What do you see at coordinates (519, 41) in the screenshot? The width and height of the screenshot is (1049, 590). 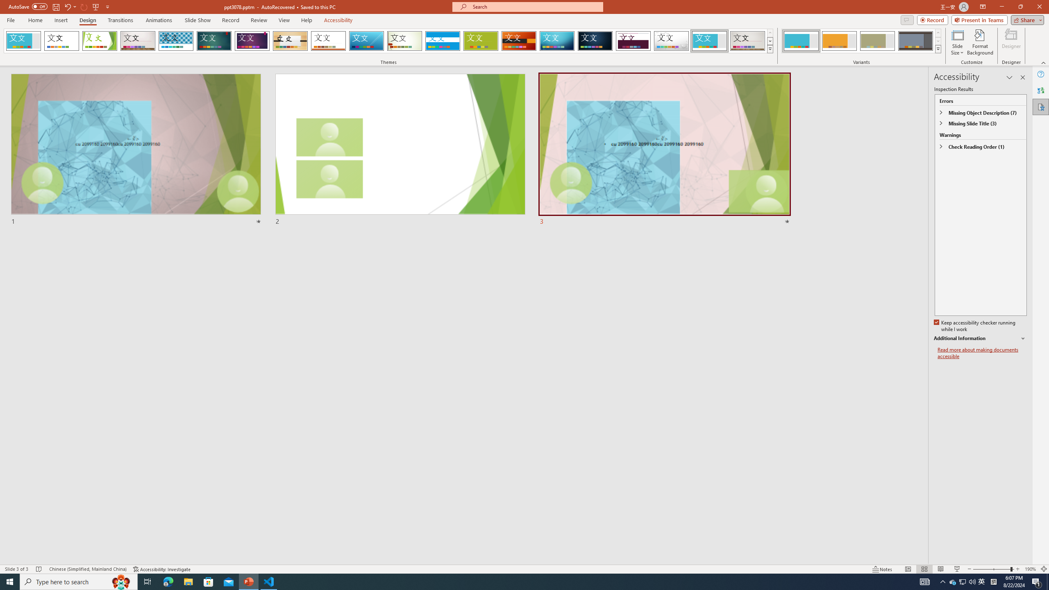 I see `Berlin` at bounding box center [519, 41].